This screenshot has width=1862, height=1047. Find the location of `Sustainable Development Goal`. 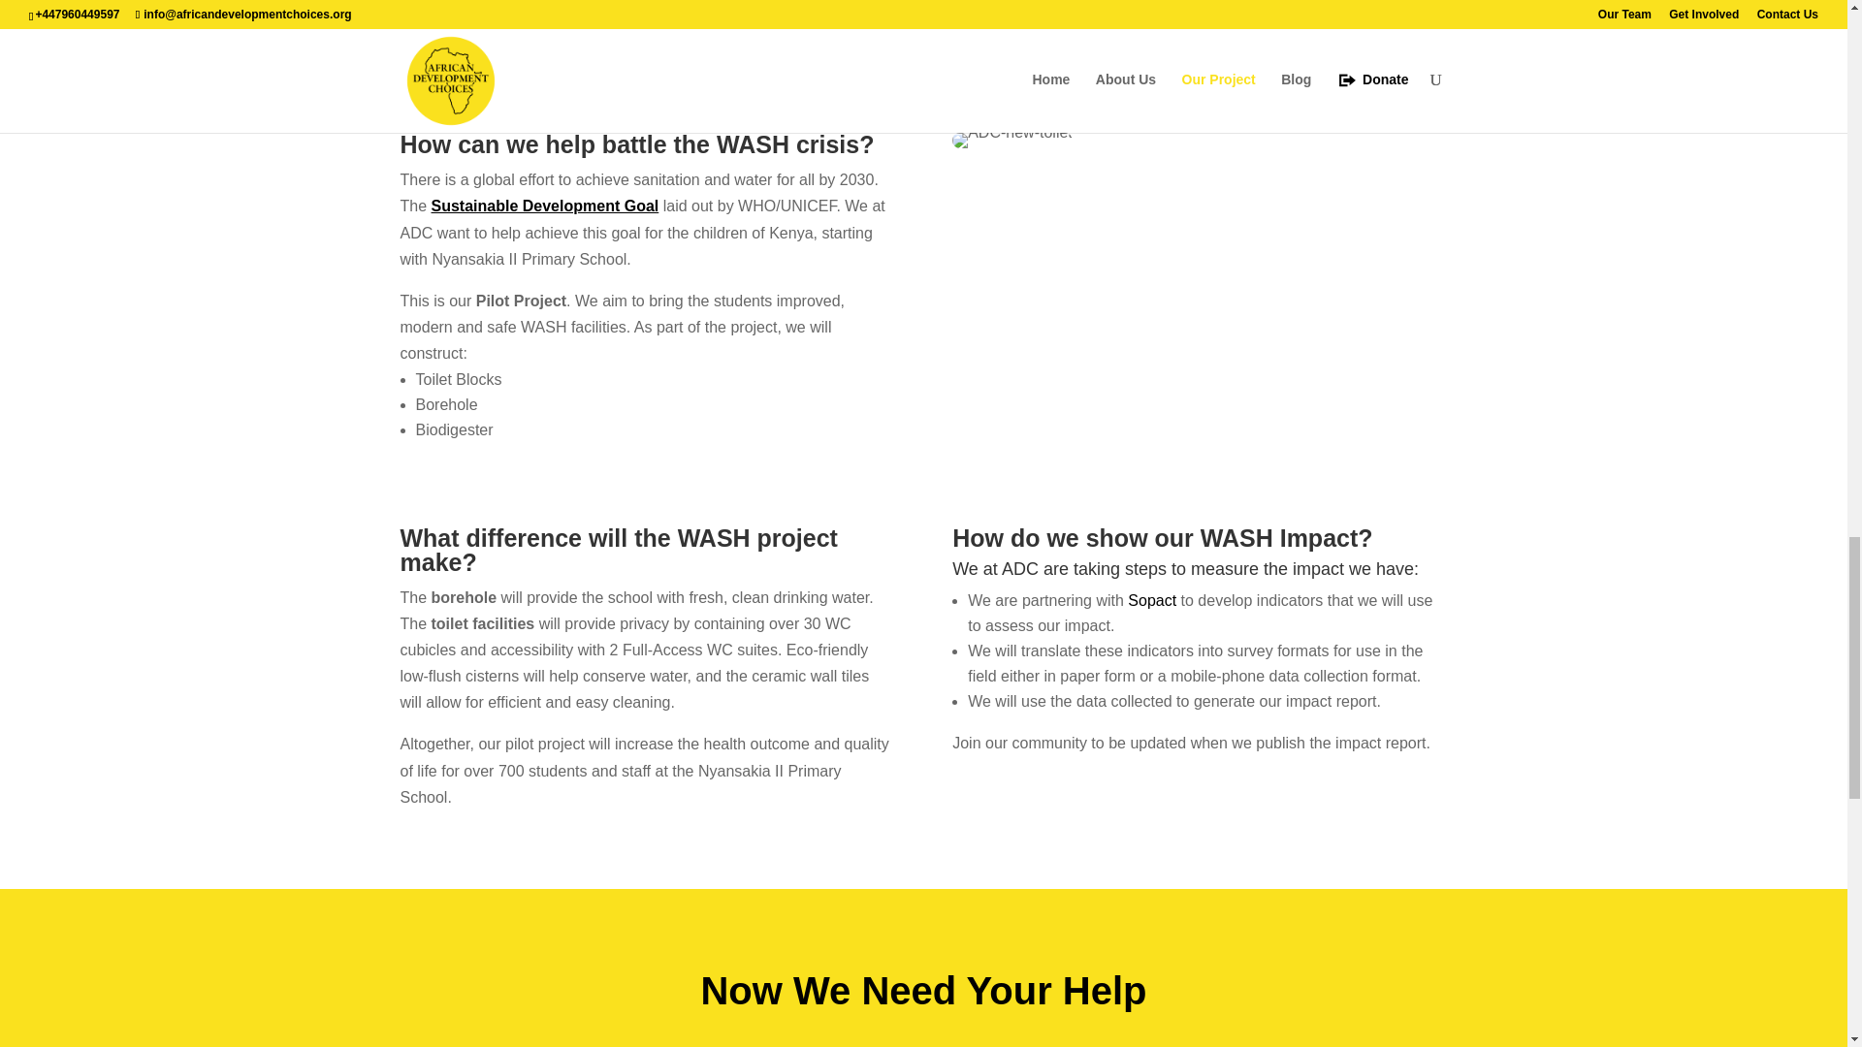

Sustainable Development Goal is located at coordinates (545, 206).